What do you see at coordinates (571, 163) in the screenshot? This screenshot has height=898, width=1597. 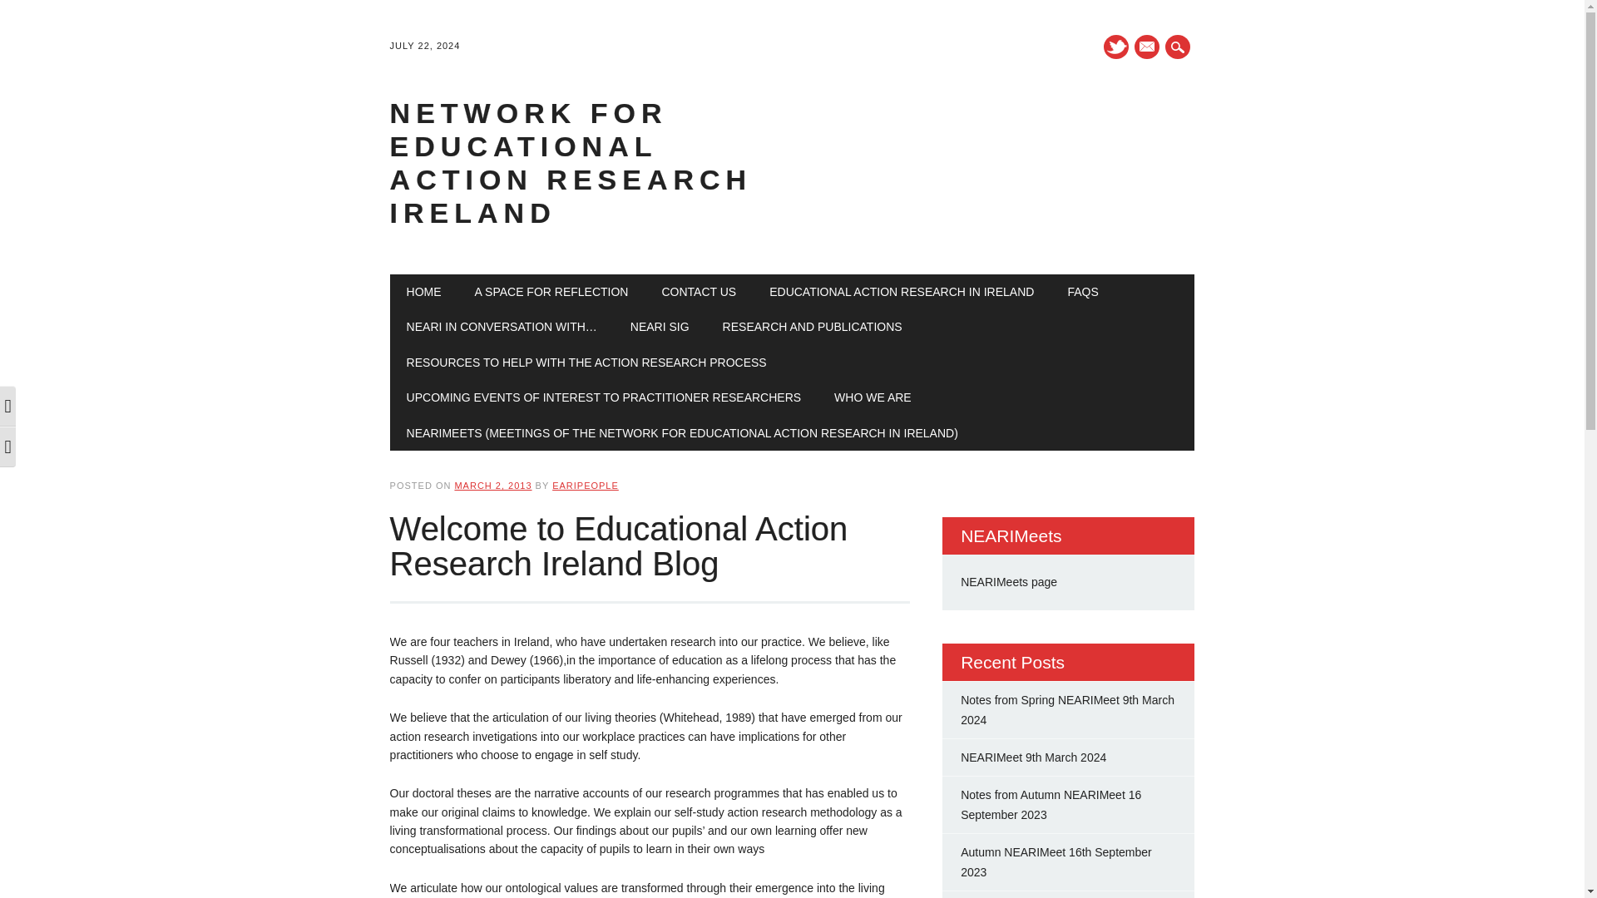 I see `Network for Educational Action Research Ireland` at bounding box center [571, 163].